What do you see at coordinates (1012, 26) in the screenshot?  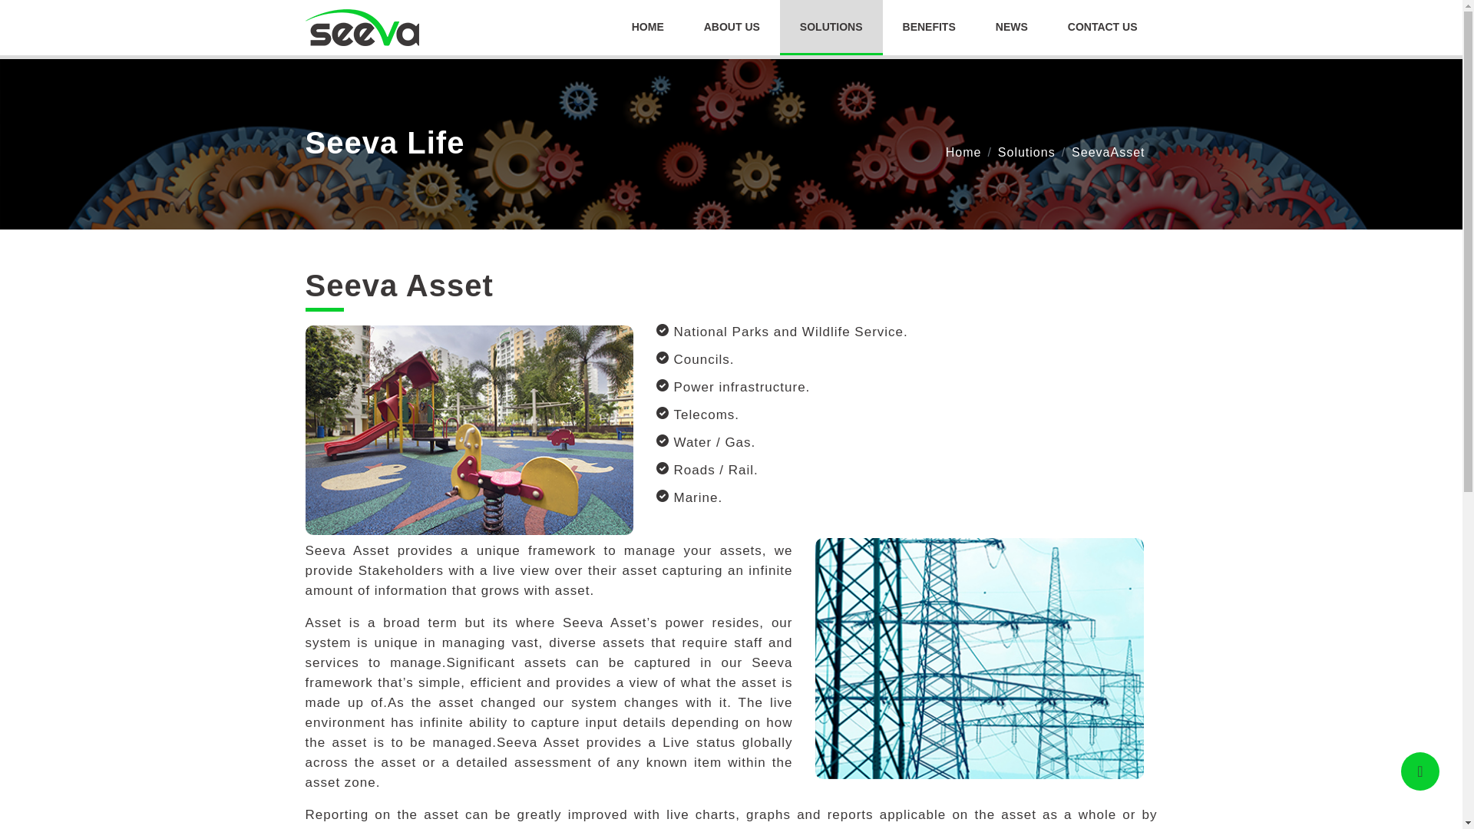 I see `NEWS` at bounding box center [1012, 26].